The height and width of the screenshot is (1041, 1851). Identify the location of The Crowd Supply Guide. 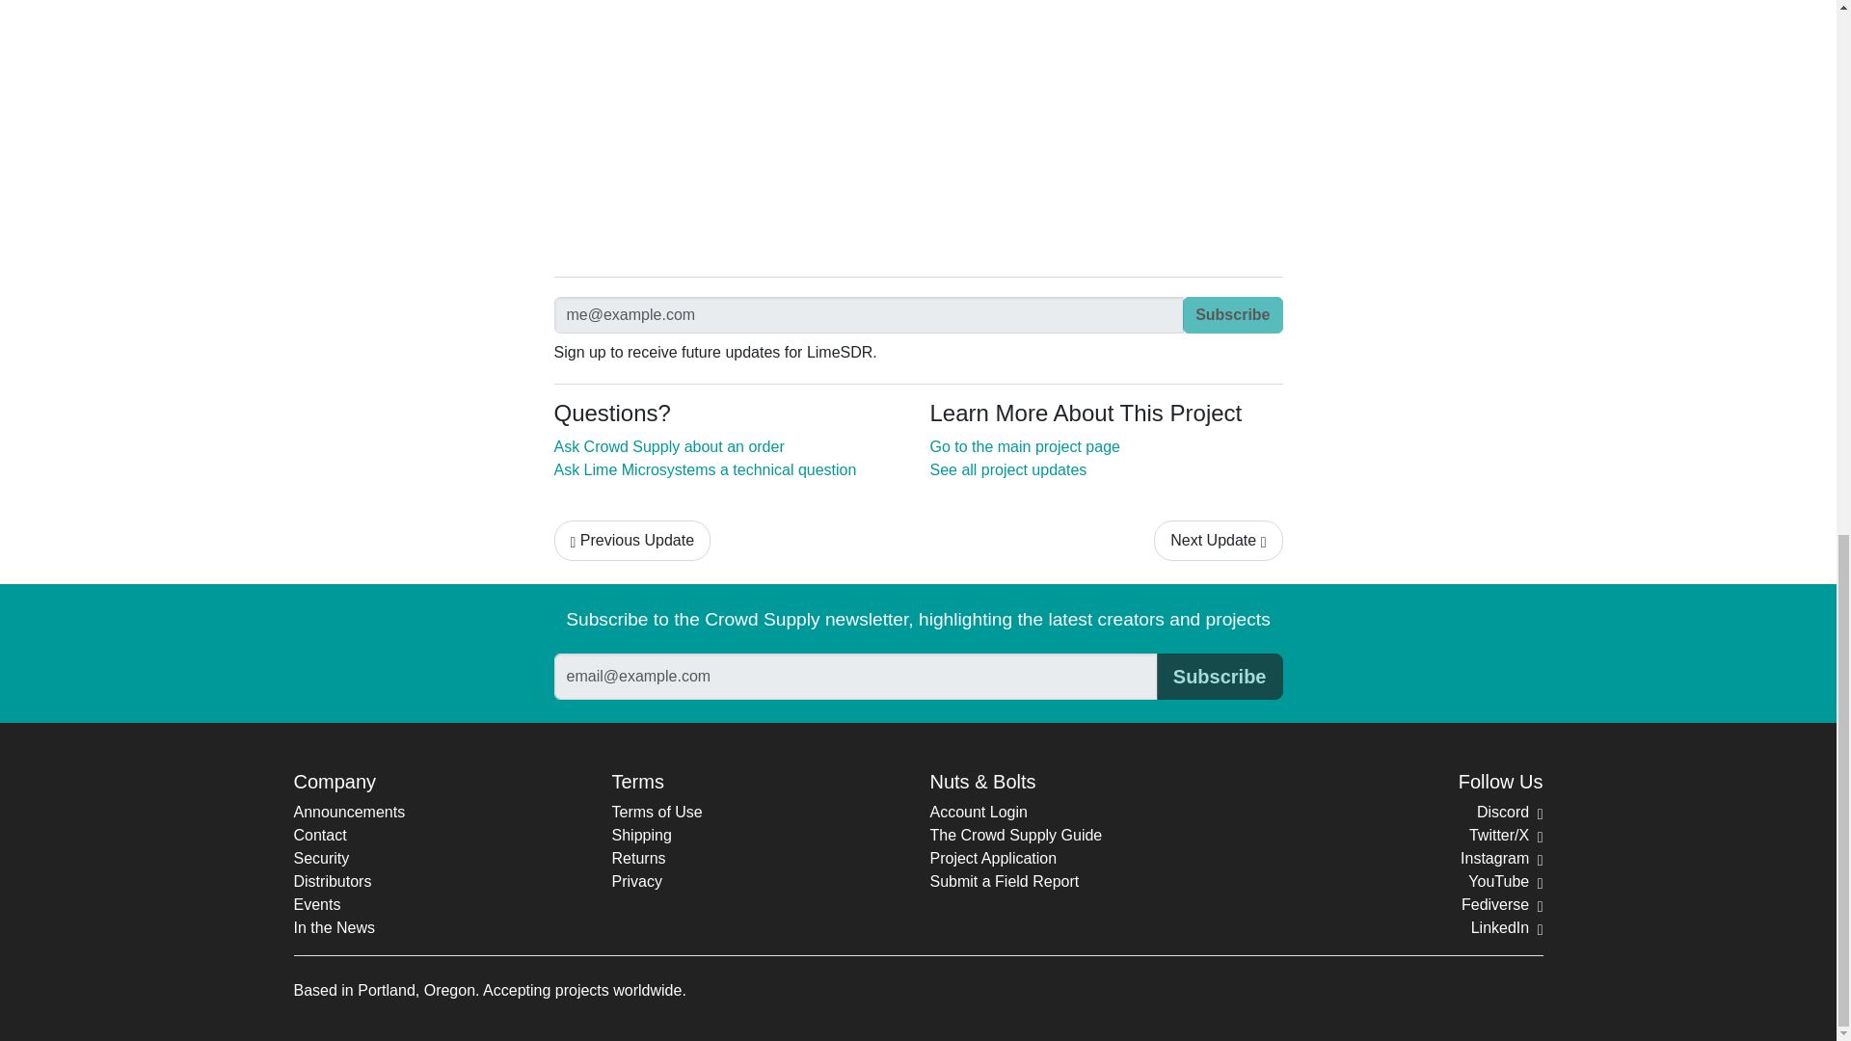
(1014, 835).